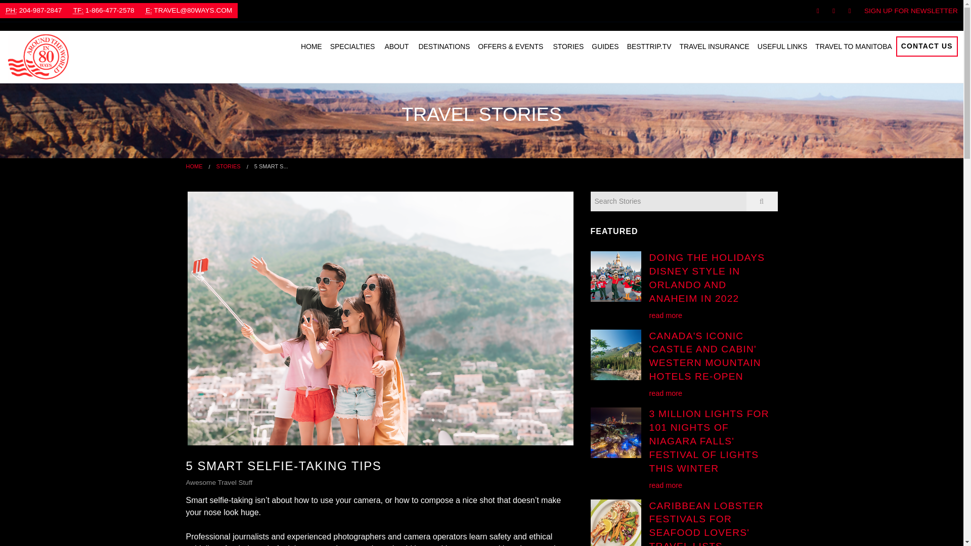 Image resolution: width=971 pixels, height=546 pixels. I want to click on TF: 1-866-477-2578, so click(103, 10).